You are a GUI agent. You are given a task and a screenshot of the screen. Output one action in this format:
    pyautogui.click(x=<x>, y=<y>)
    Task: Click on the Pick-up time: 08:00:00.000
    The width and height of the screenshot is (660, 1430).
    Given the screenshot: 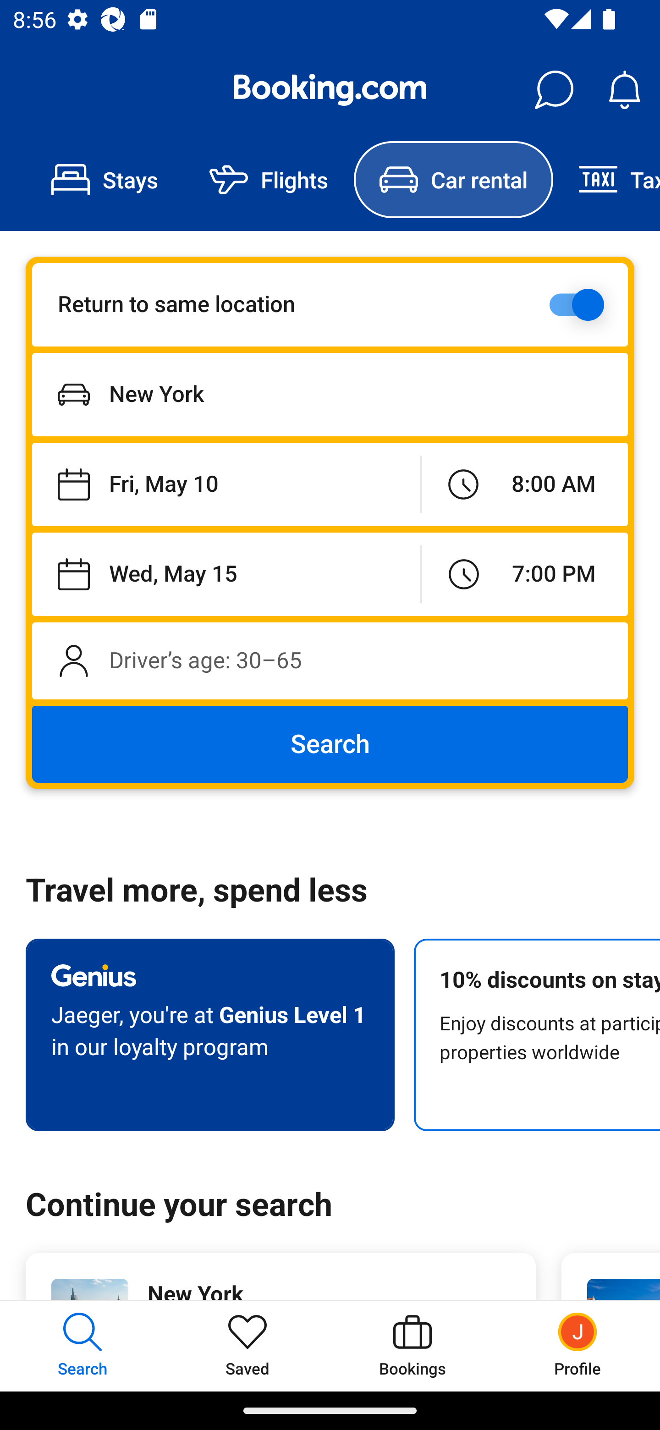 What is the action you would take?
    pyautogui.click(x=524, y=485)
    